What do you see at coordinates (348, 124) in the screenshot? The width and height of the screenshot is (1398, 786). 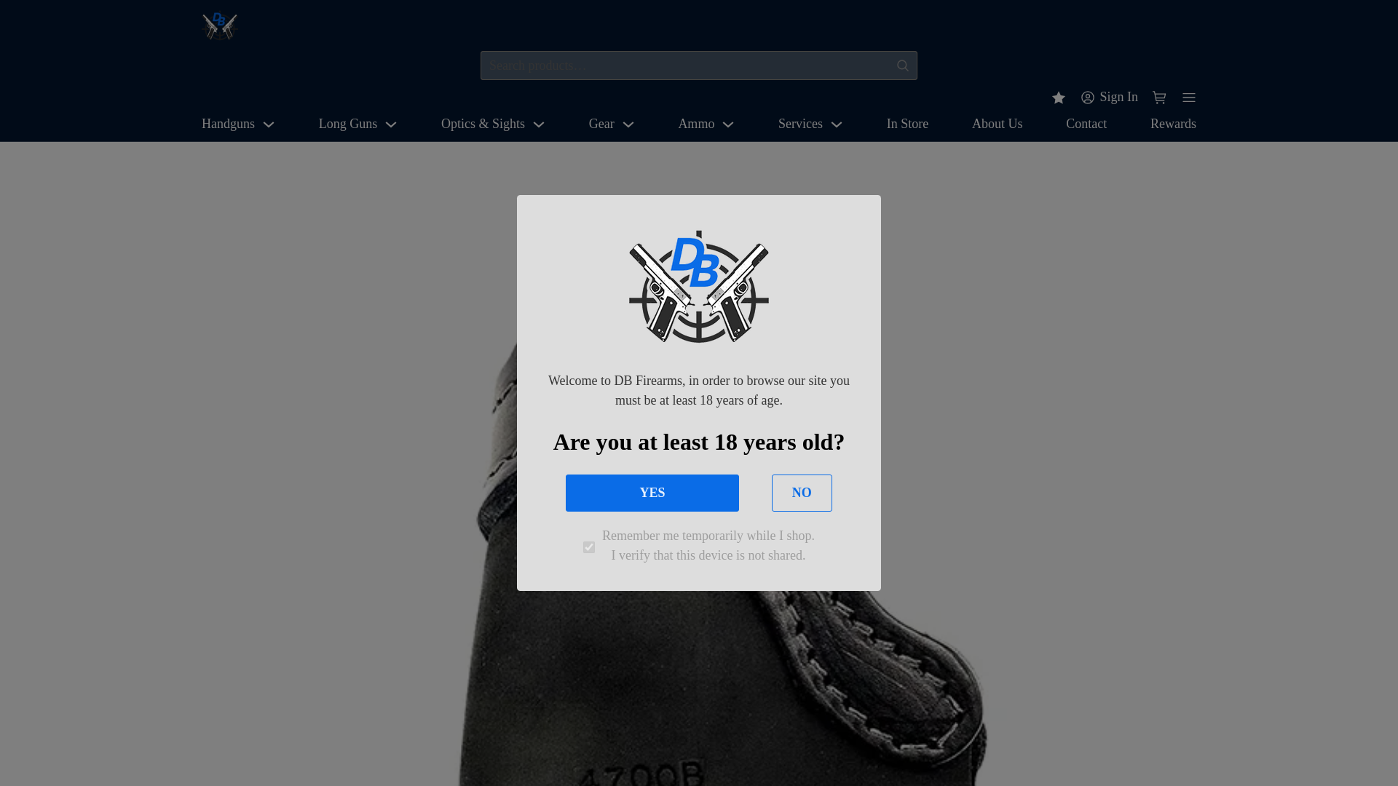 I see `Long Guns` at bounding box center [348, 124].